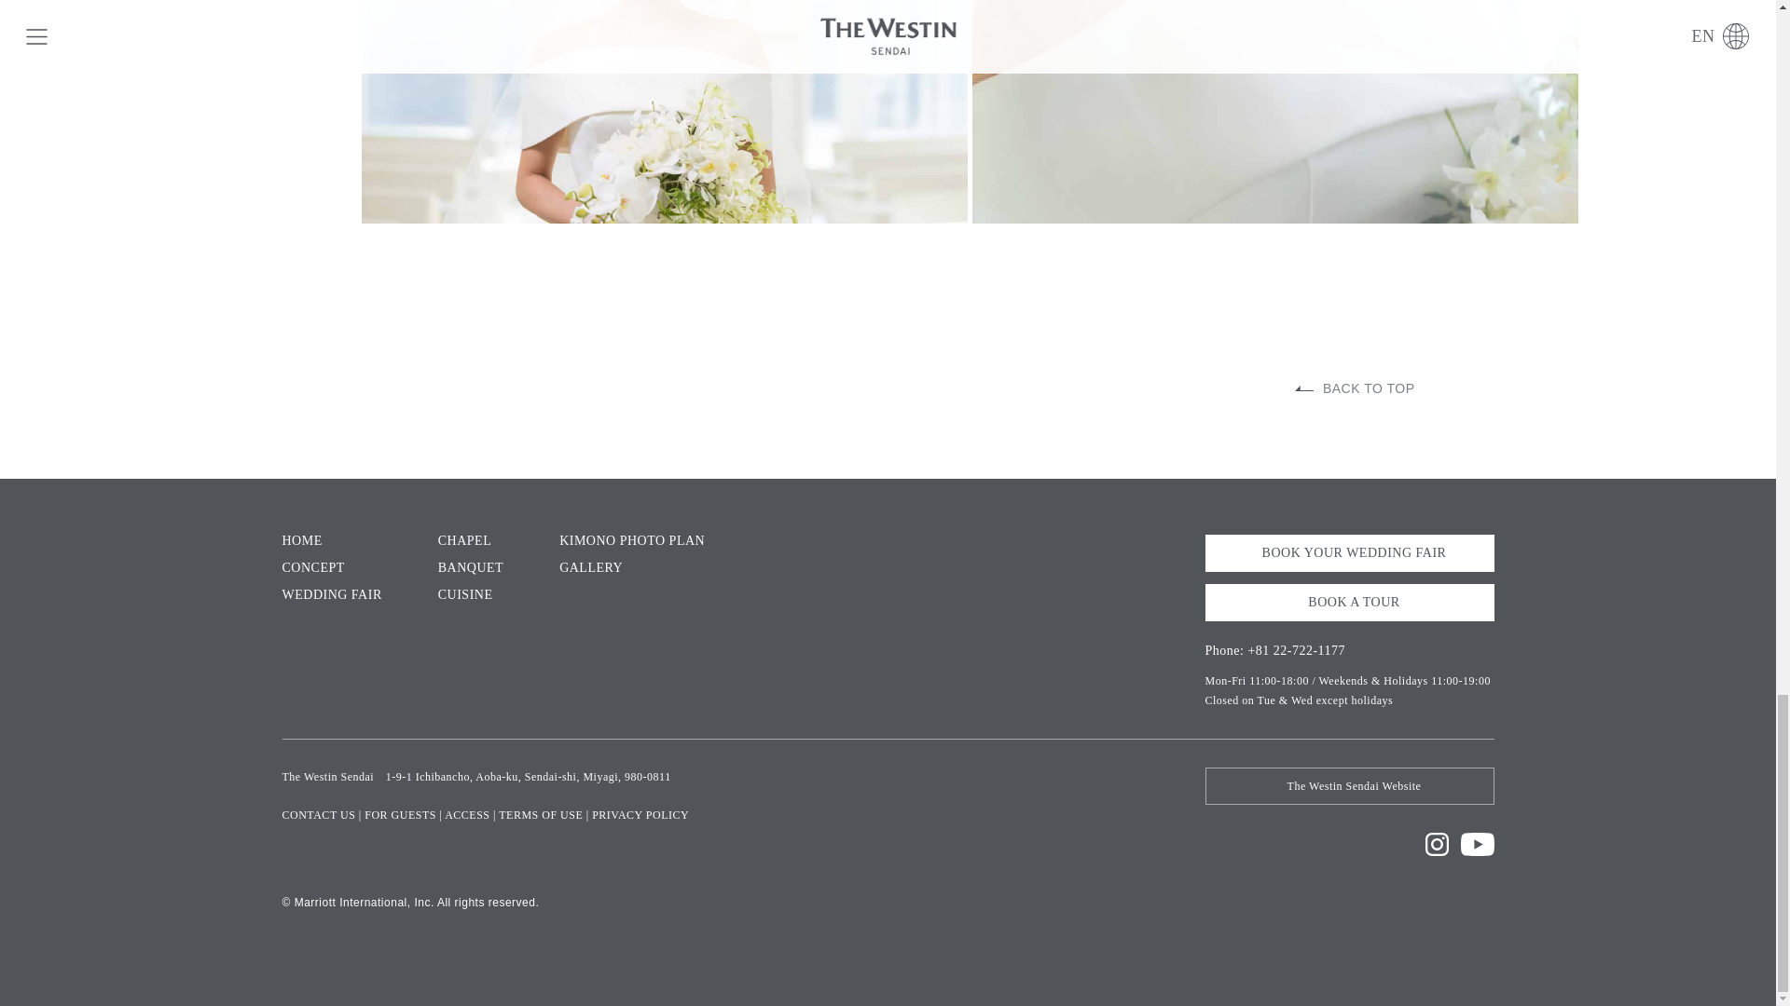  Describe the element at coordinates (591, 574) in the screenshot. I see `GALLERY` at that location.